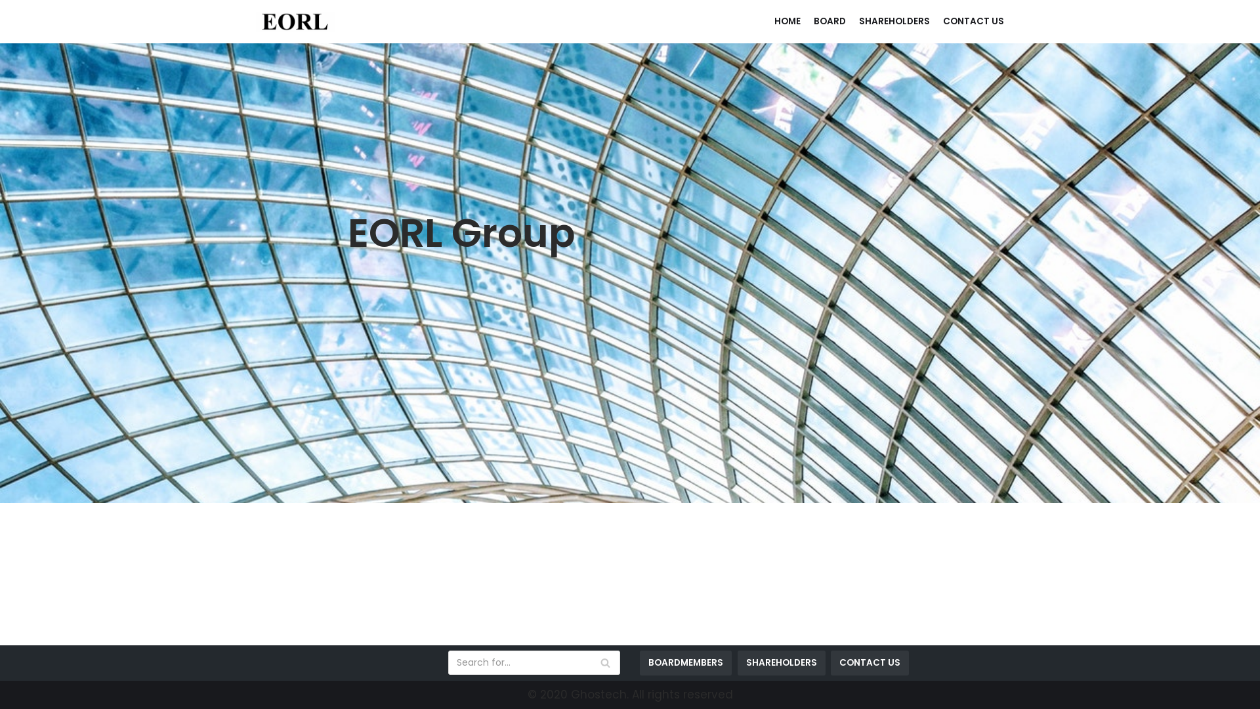 This screenshot has height=709, width=1260. What do you see at coordinates (13, 7) in the screenshot?
I see `Skip to content` at bounding box center [13, 7].